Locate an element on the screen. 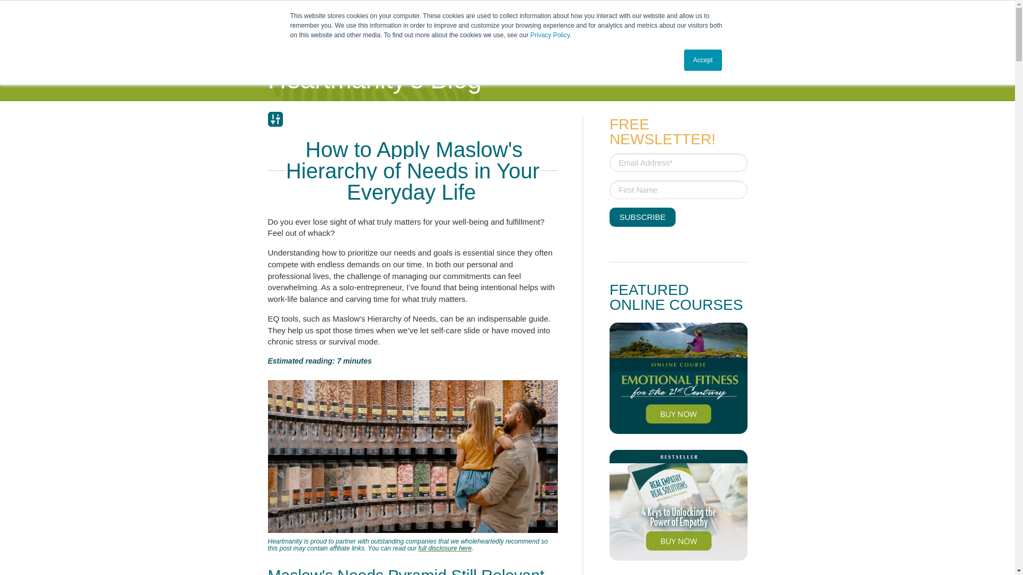 The height and width of the screenshot is (575, 1023). Shop is located at coordinates (787, 18).